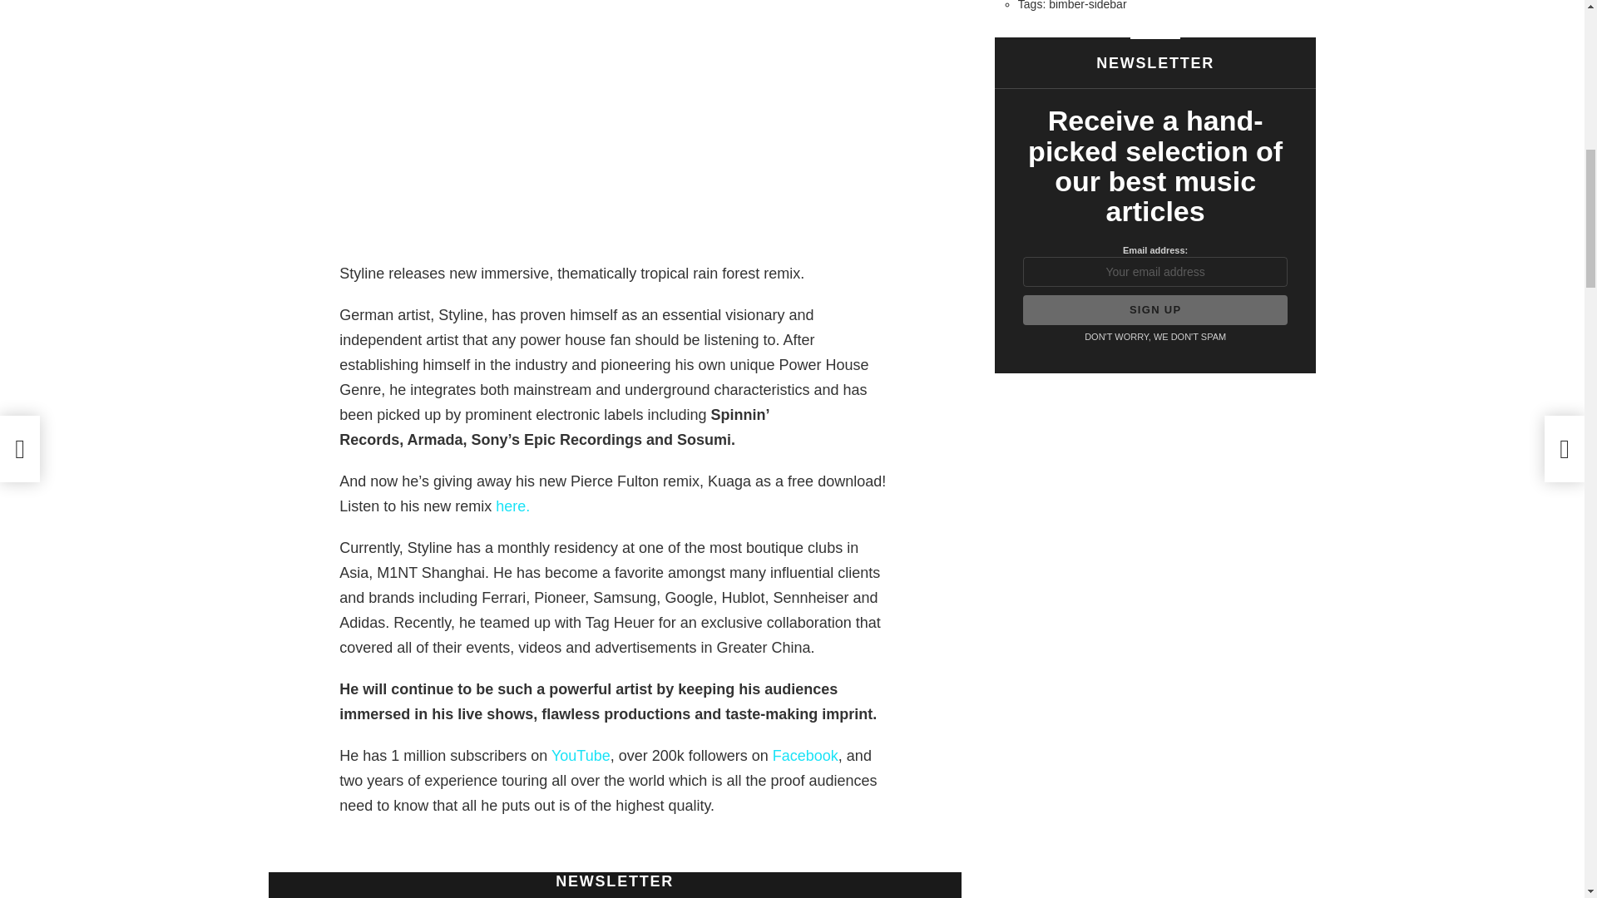 This screenshot has width=1597, height=898. Describe the element at coordinates (805, 755) in the screenshot. I see `Facebook` at that location.